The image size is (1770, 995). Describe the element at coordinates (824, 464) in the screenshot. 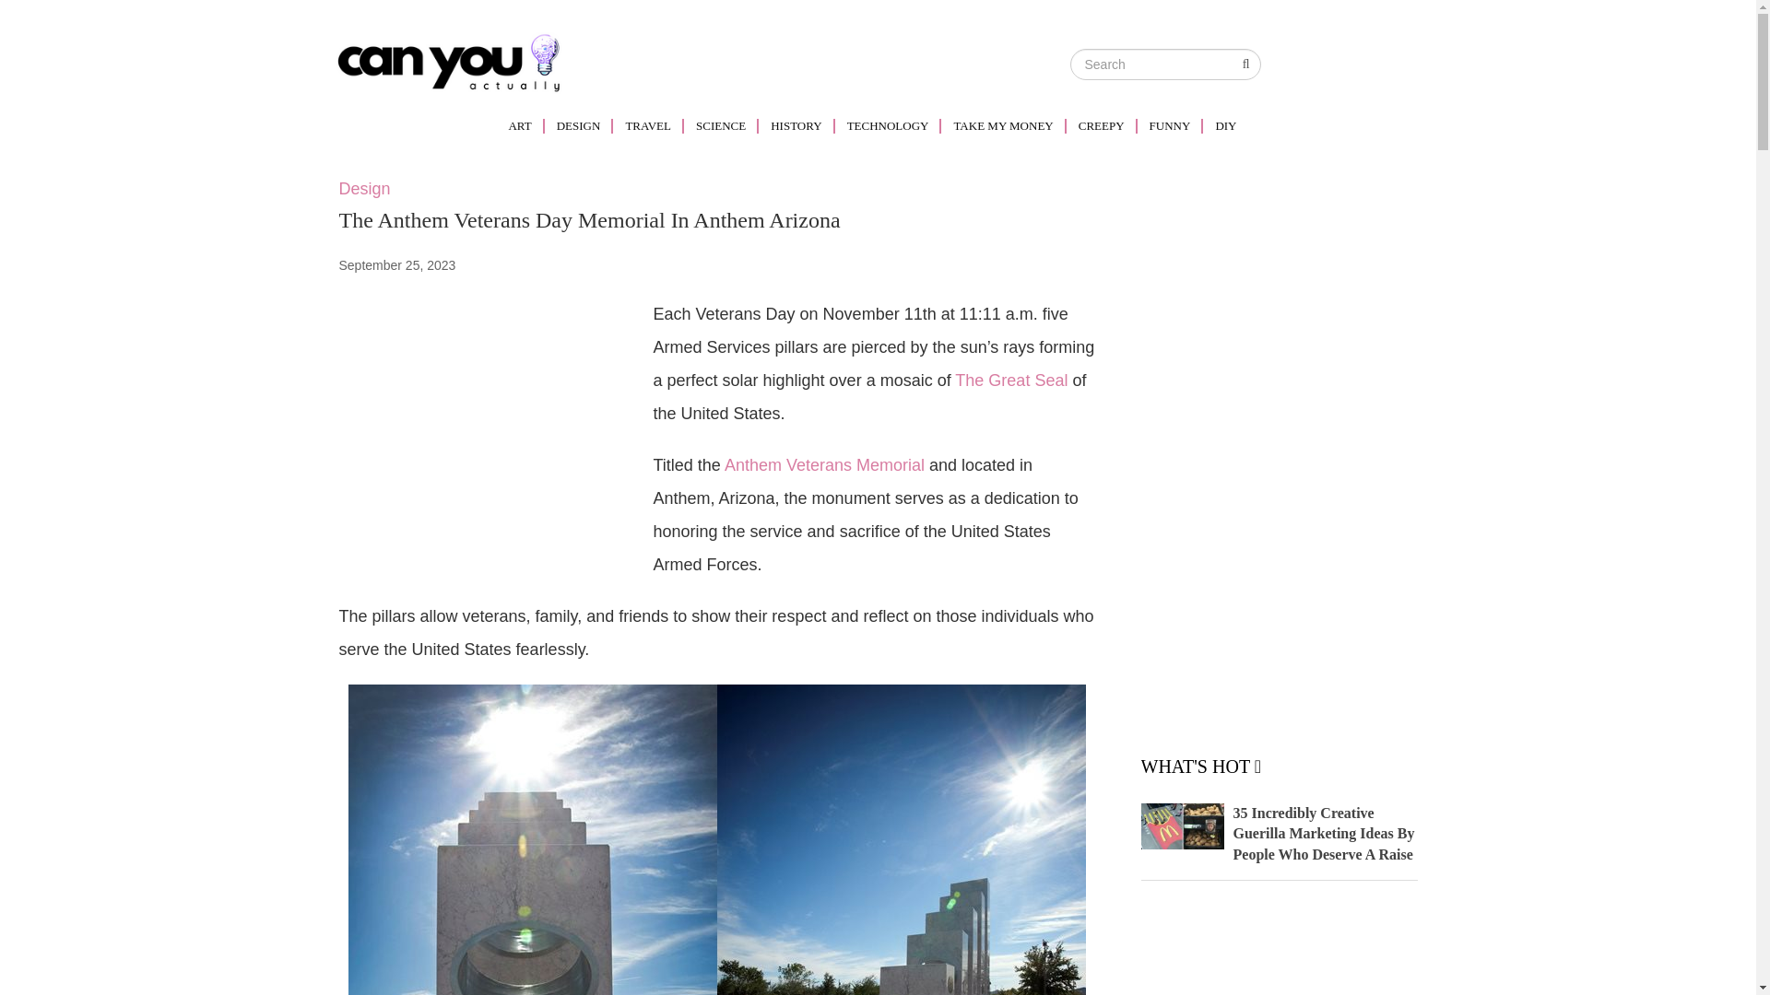

I see `Anthem Veterans Memorial` at that location.